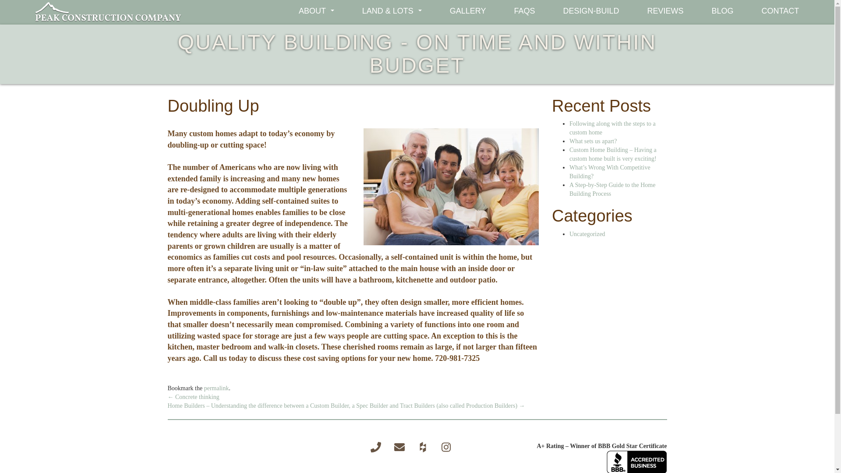 The width and height of the screenshot is (841, 473). What do you see at coordinates (665, 11) in the screenshot?
I see `REVIEWS` at bounding box center [665, 11].